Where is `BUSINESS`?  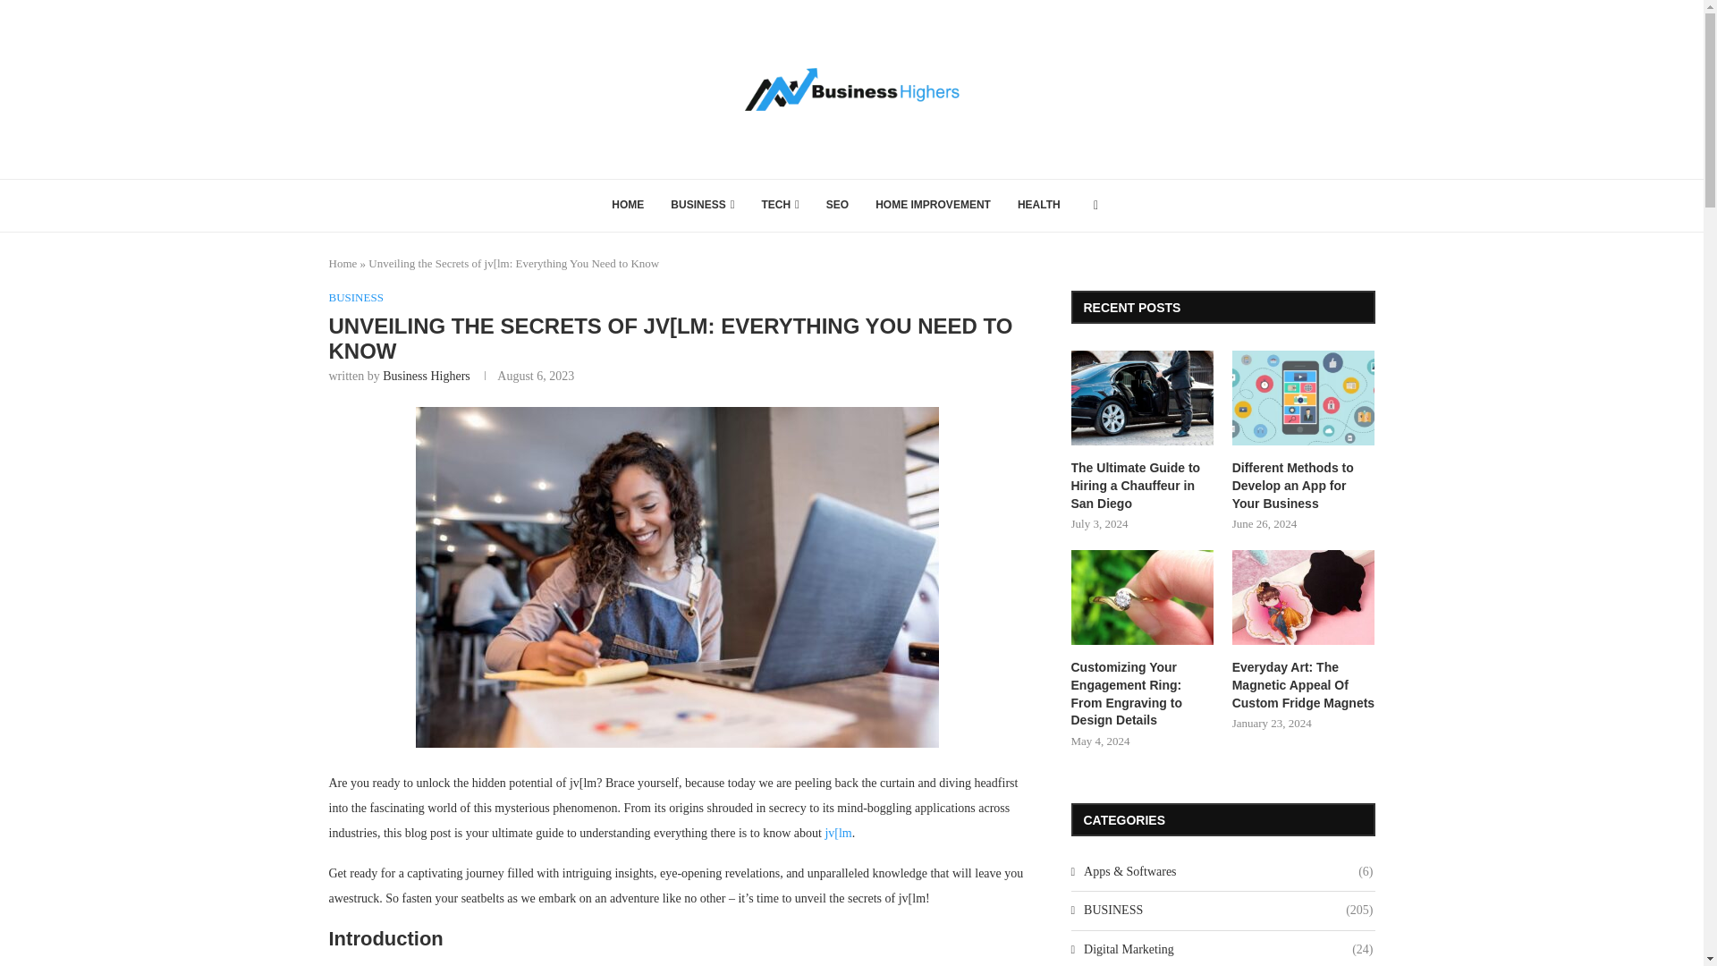
BUSINESS is located at coordinates (702, 206).